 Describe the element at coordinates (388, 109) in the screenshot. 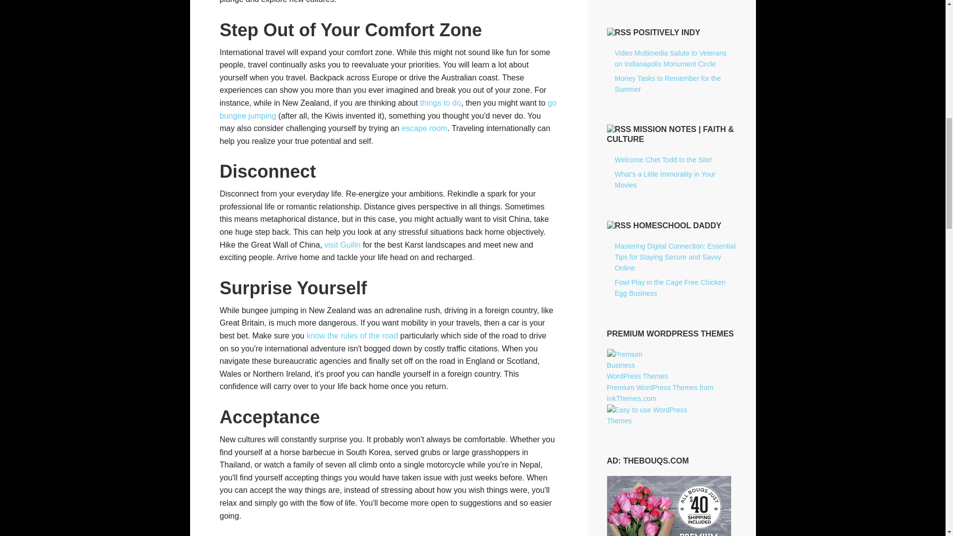

I see `go bungee jumping` at that location.